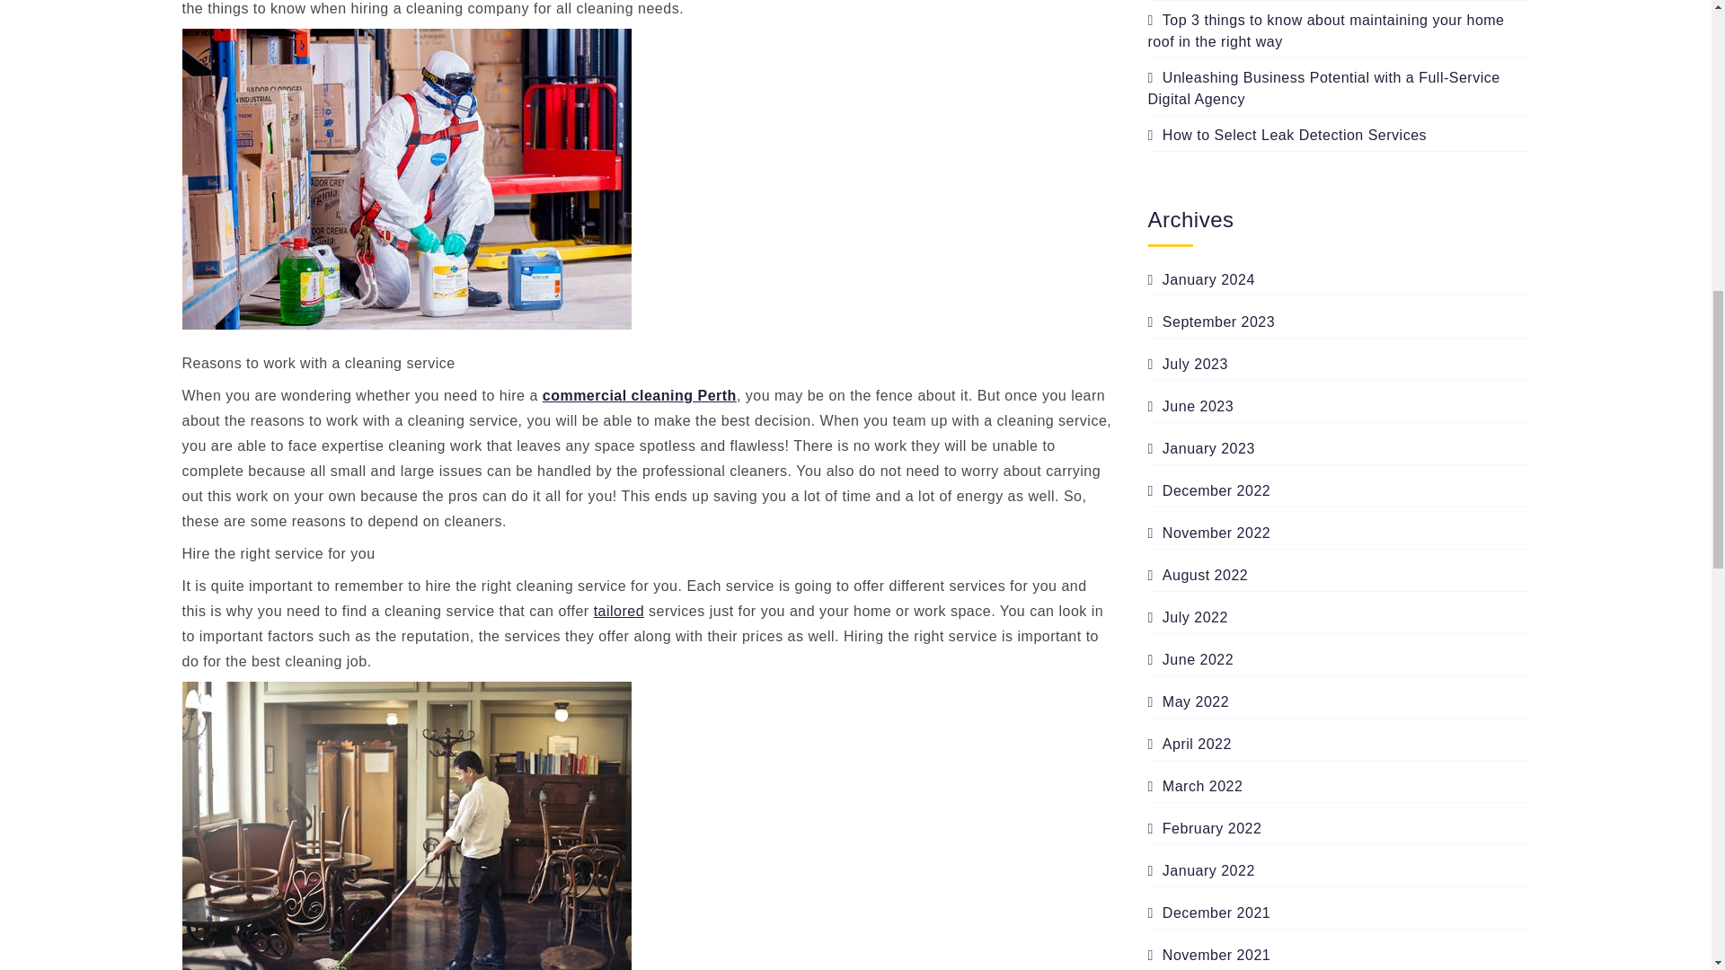 This screenshot has height=970, width=1725. I want to click on June 2023, so click(1191, 406).